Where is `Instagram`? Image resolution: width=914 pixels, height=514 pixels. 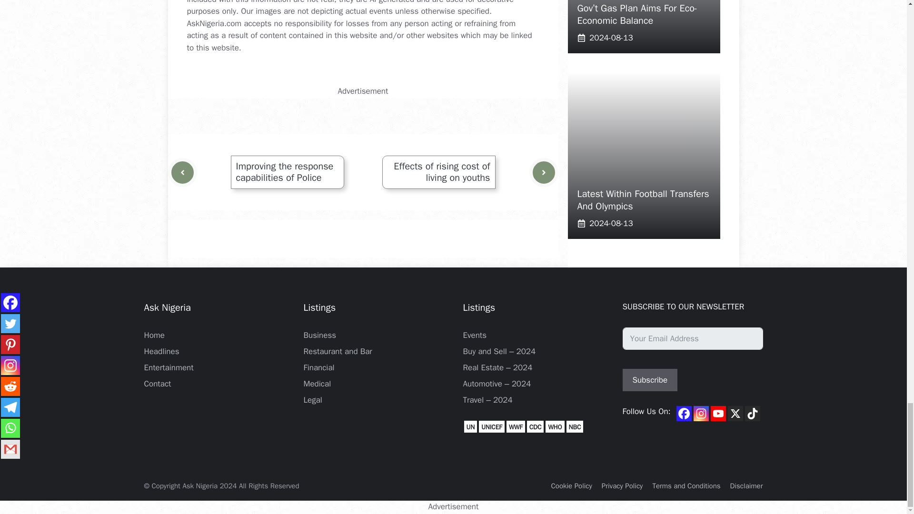 Instagram is located at coordinates (701, 413).